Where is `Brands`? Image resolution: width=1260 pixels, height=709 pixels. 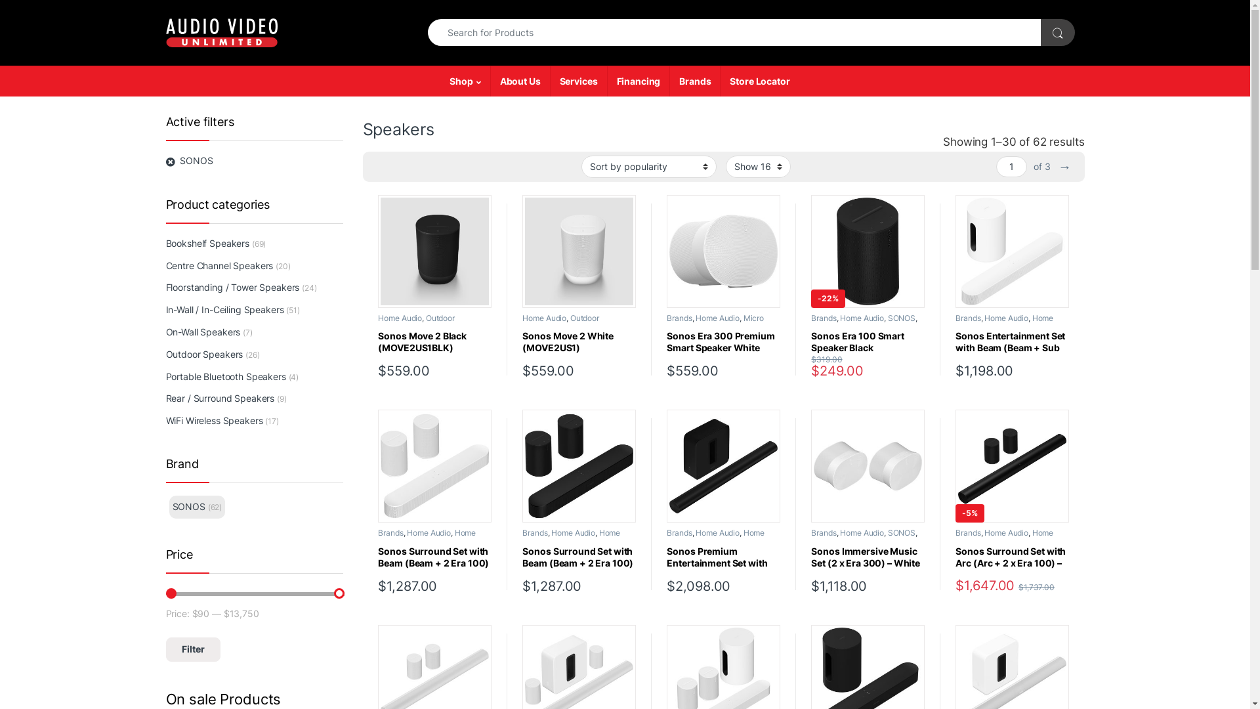
Brands is located at coordinates (694, 81).